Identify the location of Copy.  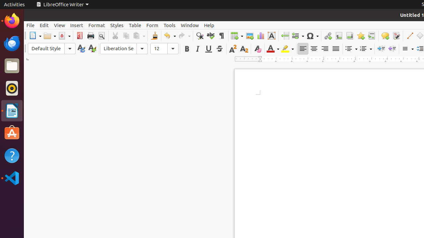
(126, 36).